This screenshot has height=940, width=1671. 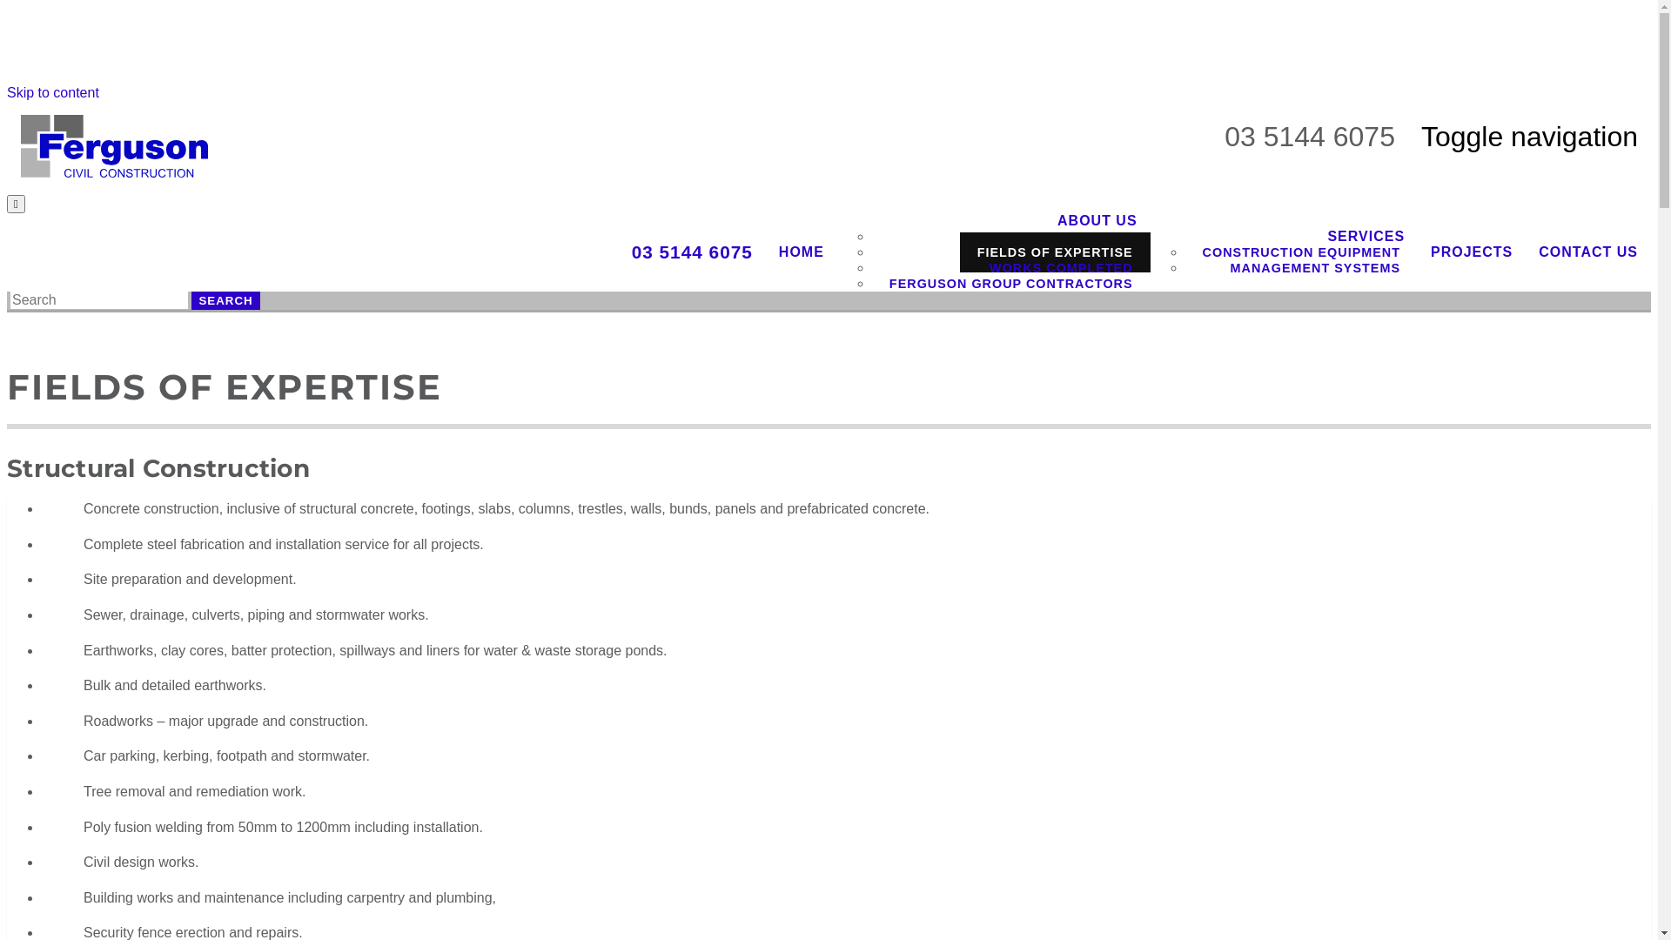 What do you see at coordinates (1065, 237) in the screenshot?
I see `COMPANY HISTORY` at bounding box center [1065, 237].